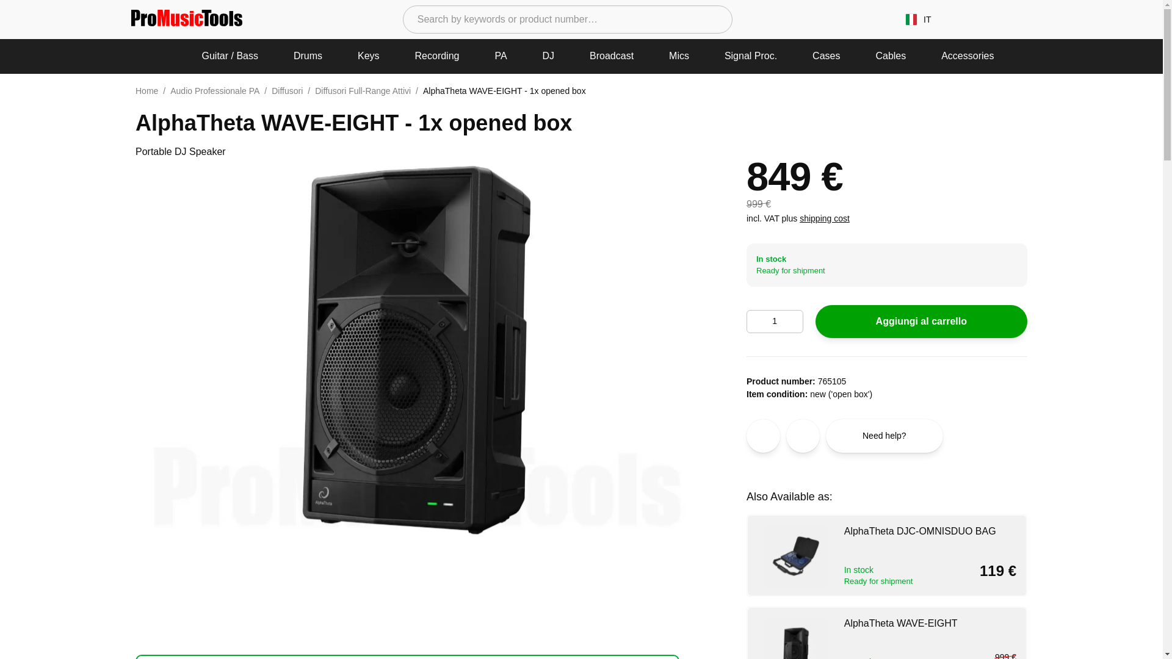 The image size is (1172, 659). What do you see at coordinates (437, 56) in the screenshot?
I see `Recording` at bounding box center [437, 56].